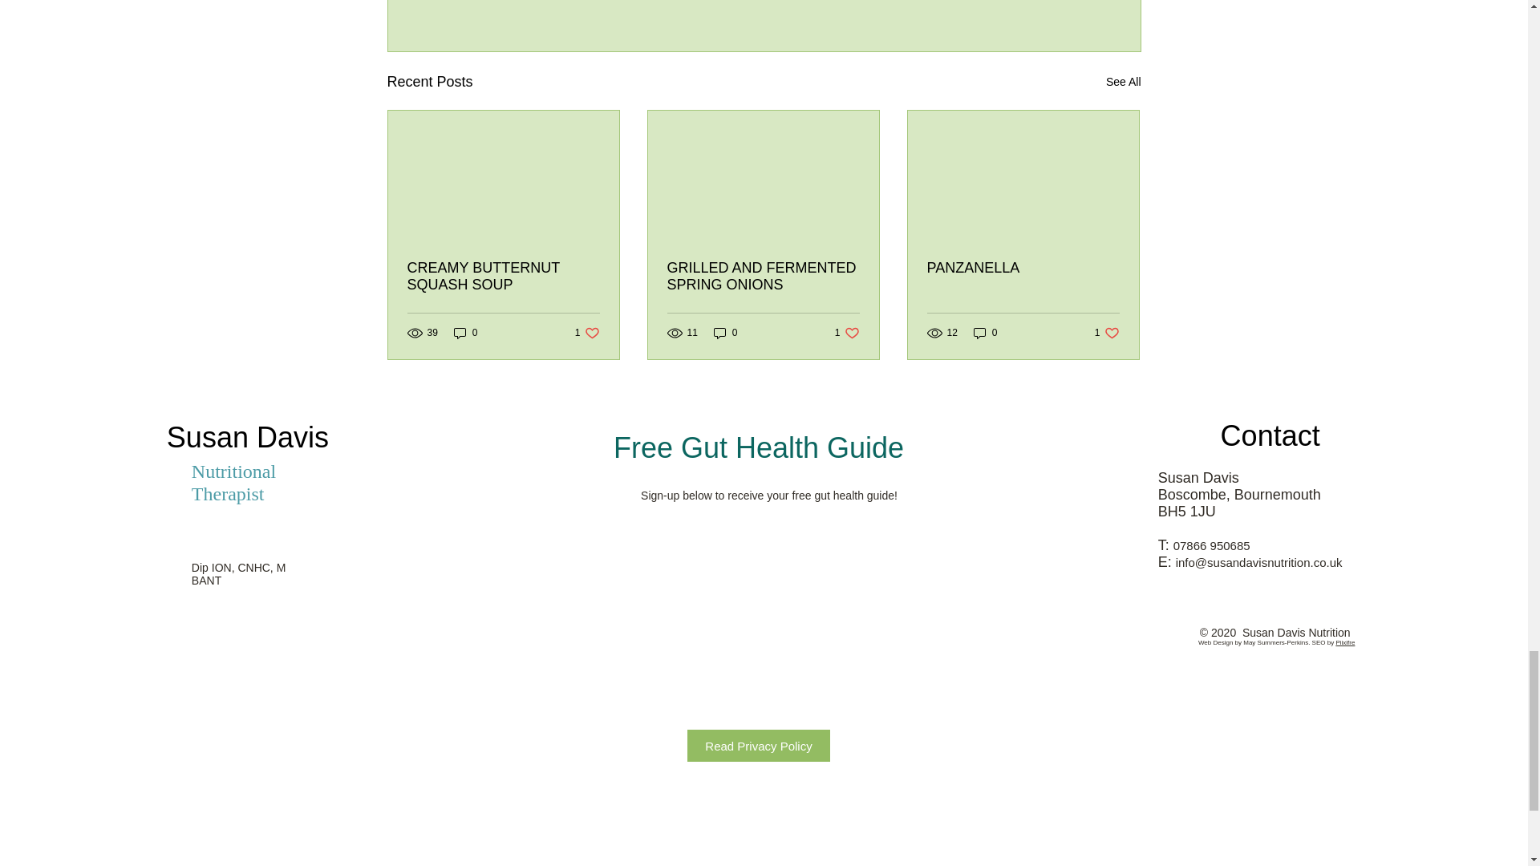 The width and height of the screenshot is (1540, 866). I want to click on Post not marked as liked, so click(1107, 334).